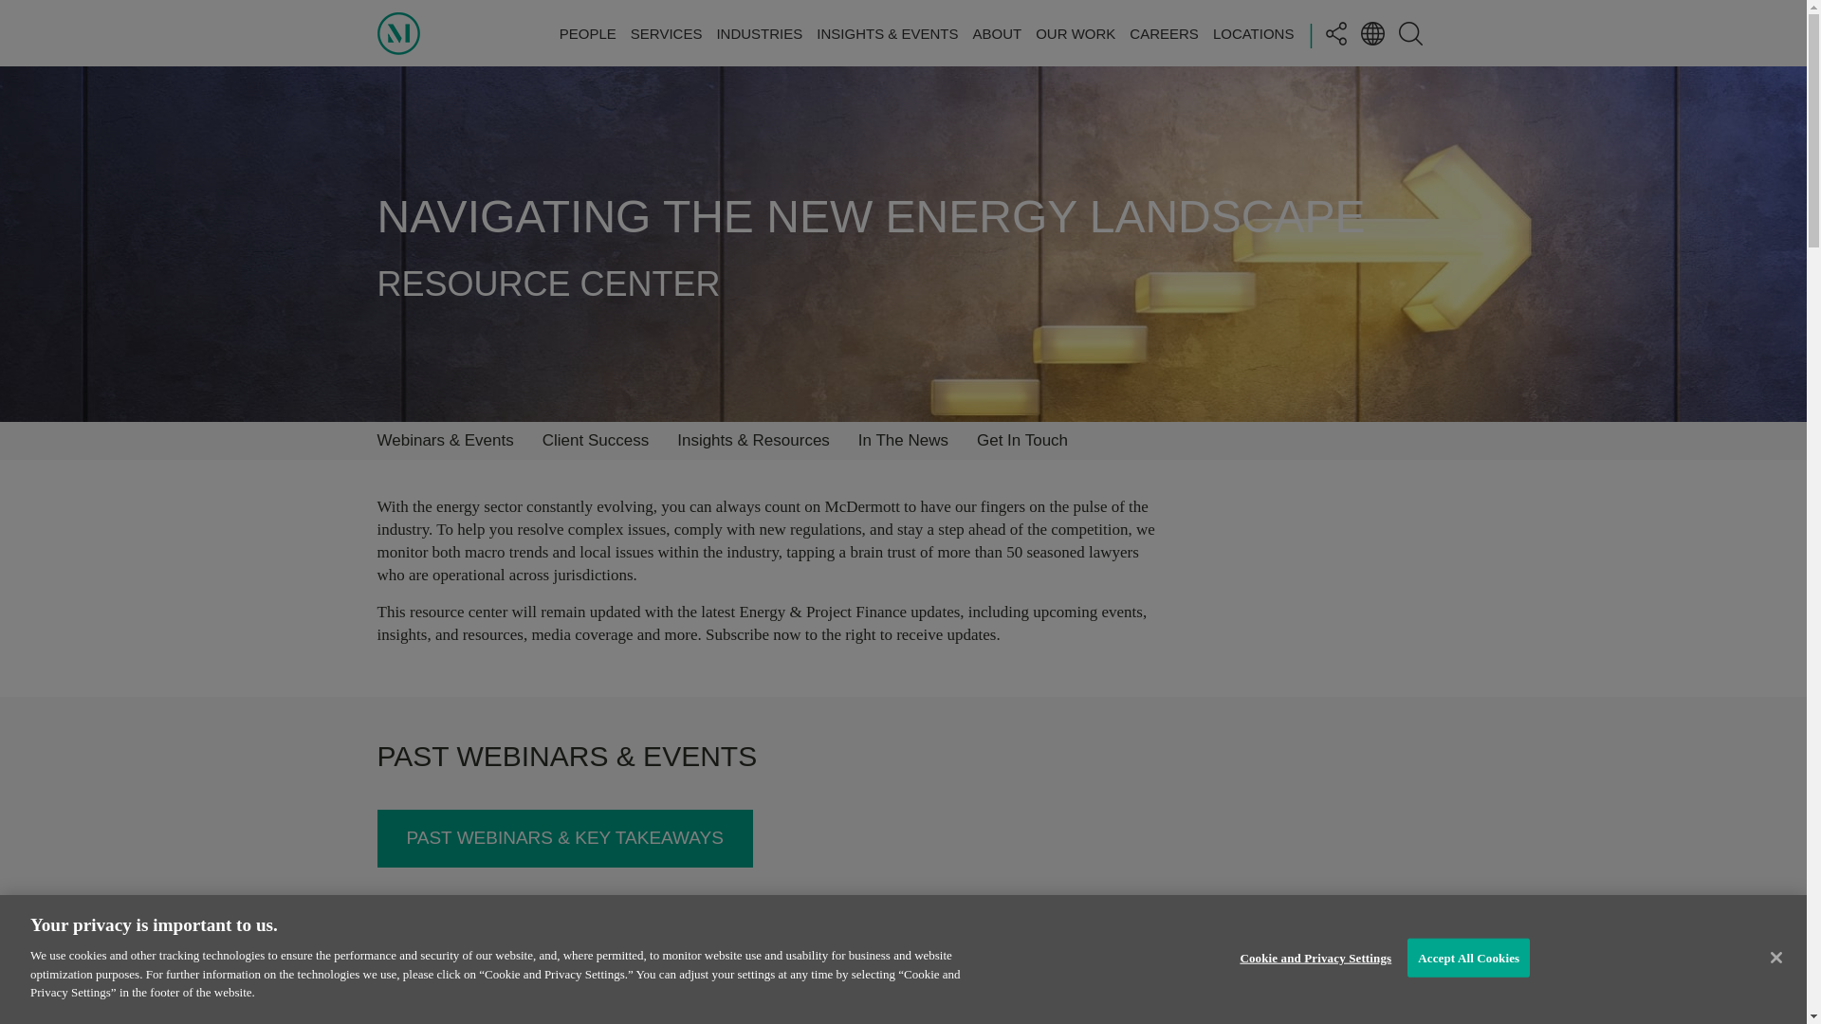  Describe the element at coordinates (759, 32) in the screenshot. I see `INDUSTRIES` at that location.